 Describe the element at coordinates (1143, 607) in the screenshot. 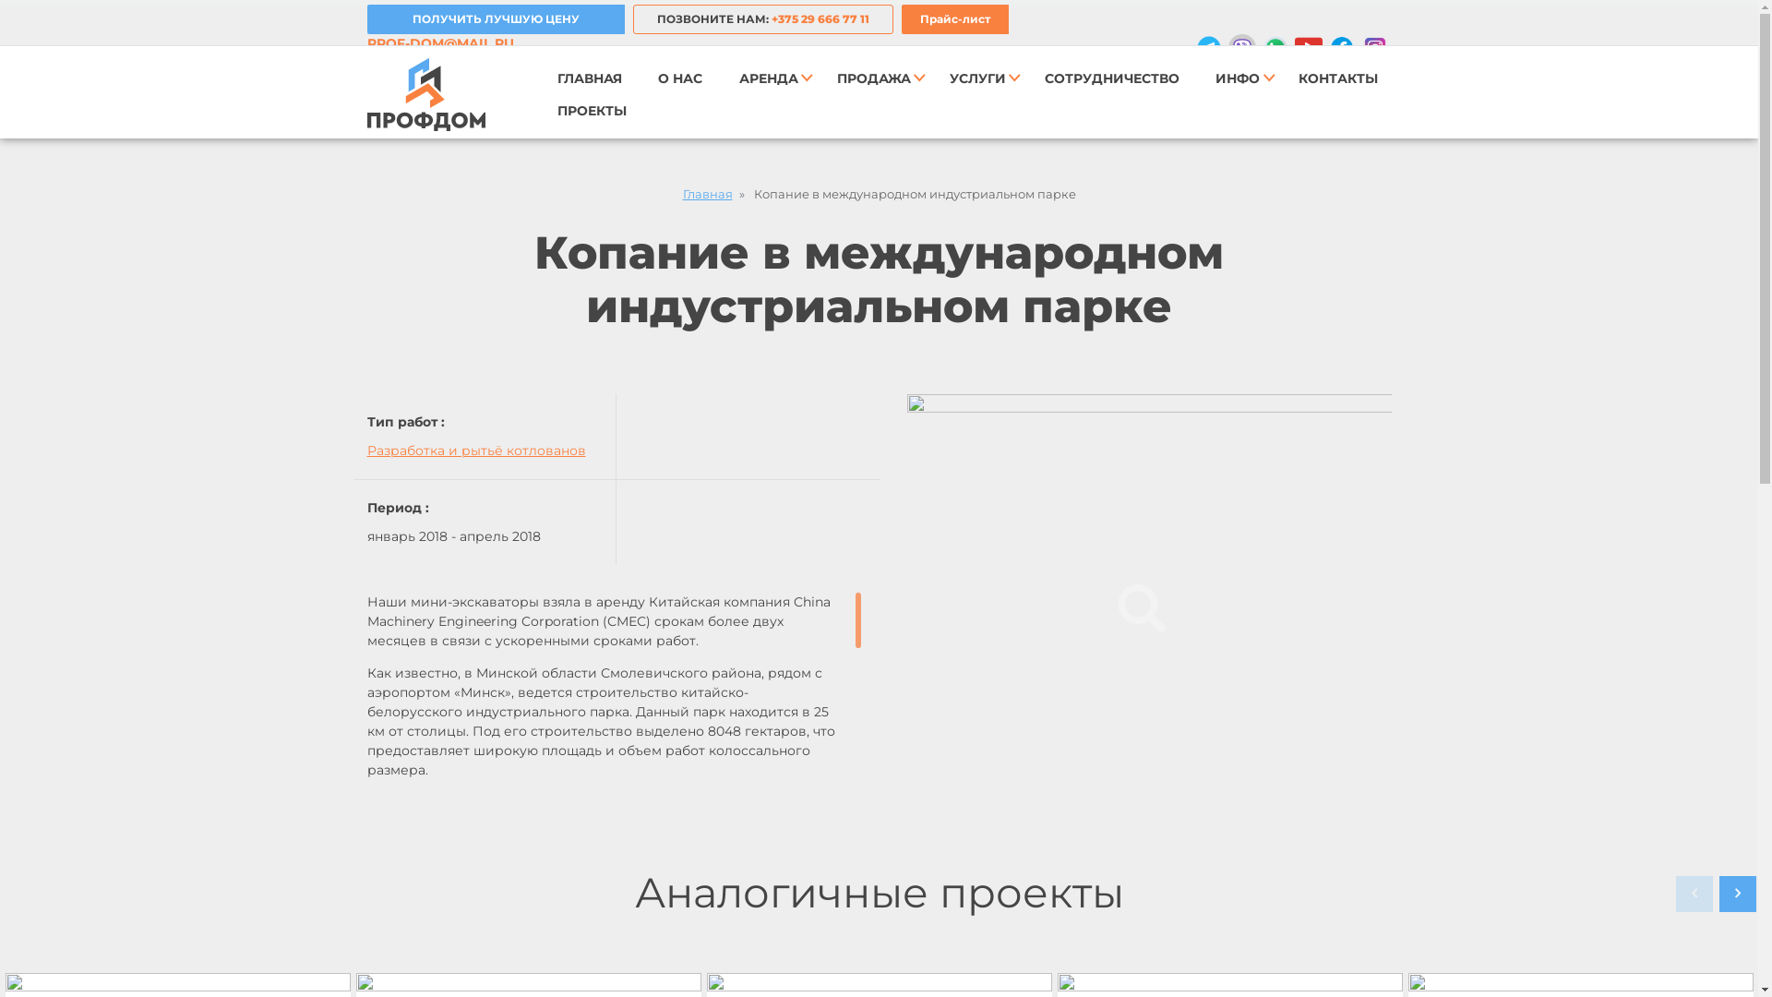

I see `1-6.jpg` at that location.